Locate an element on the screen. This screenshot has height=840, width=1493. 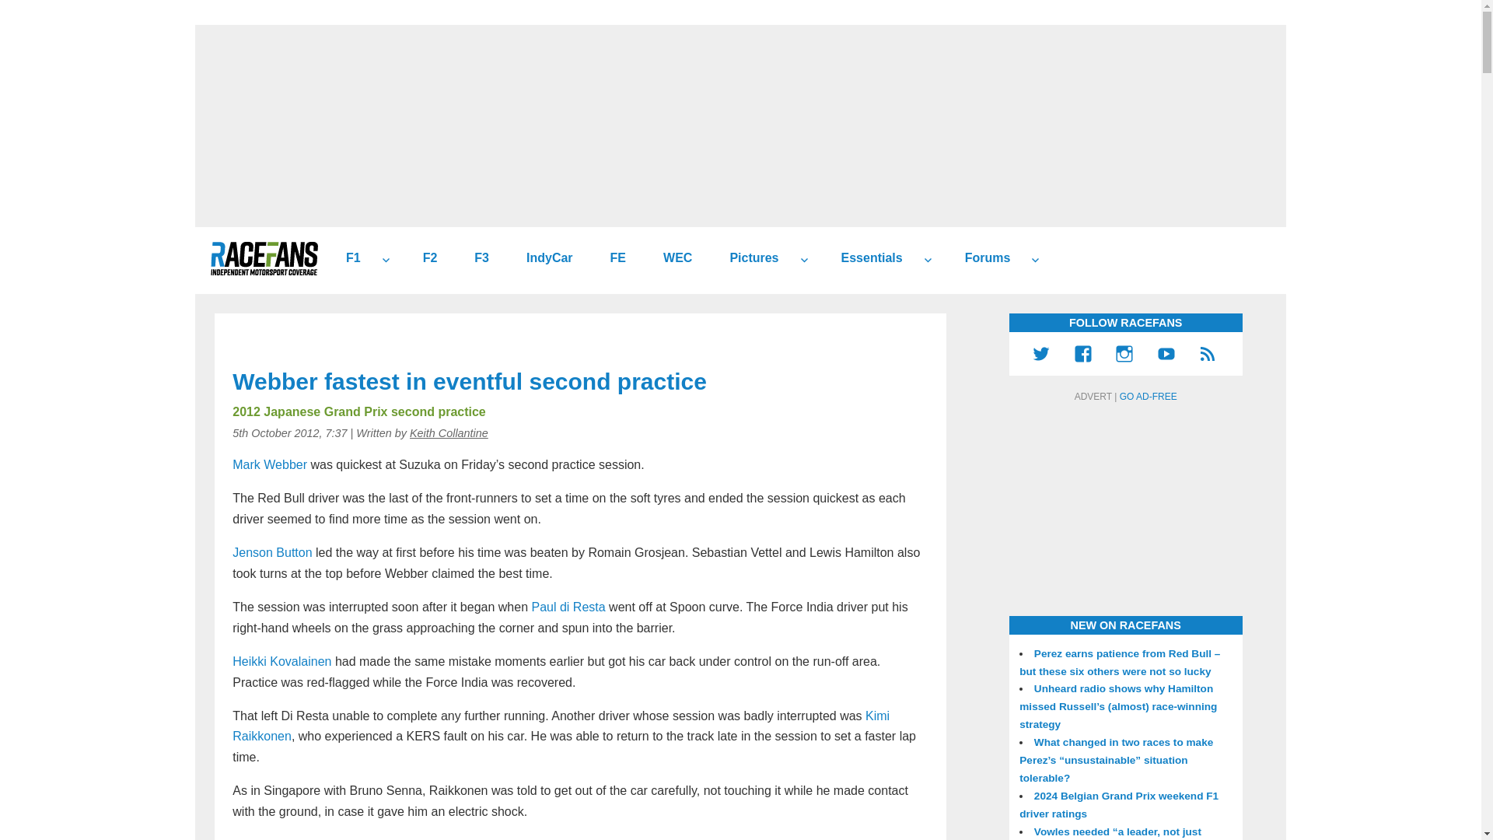
FE is located at coordinates (611, 258).